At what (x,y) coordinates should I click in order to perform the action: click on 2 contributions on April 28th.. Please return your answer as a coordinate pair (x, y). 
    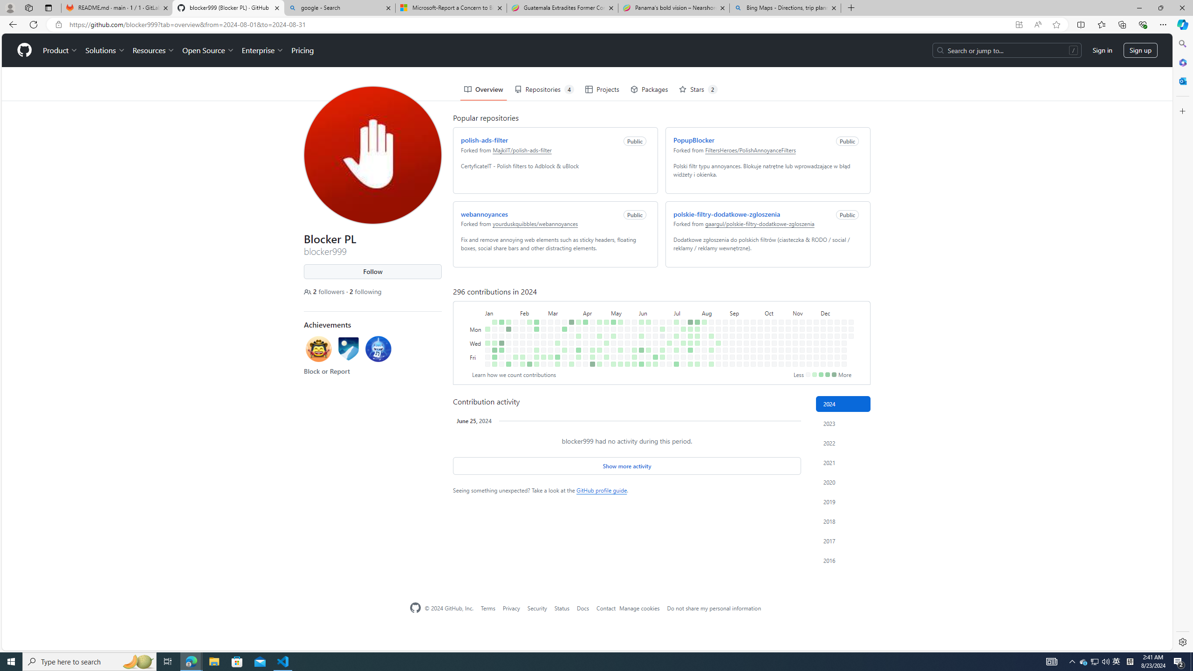
    Looking at the image, I should click on (605, 288).